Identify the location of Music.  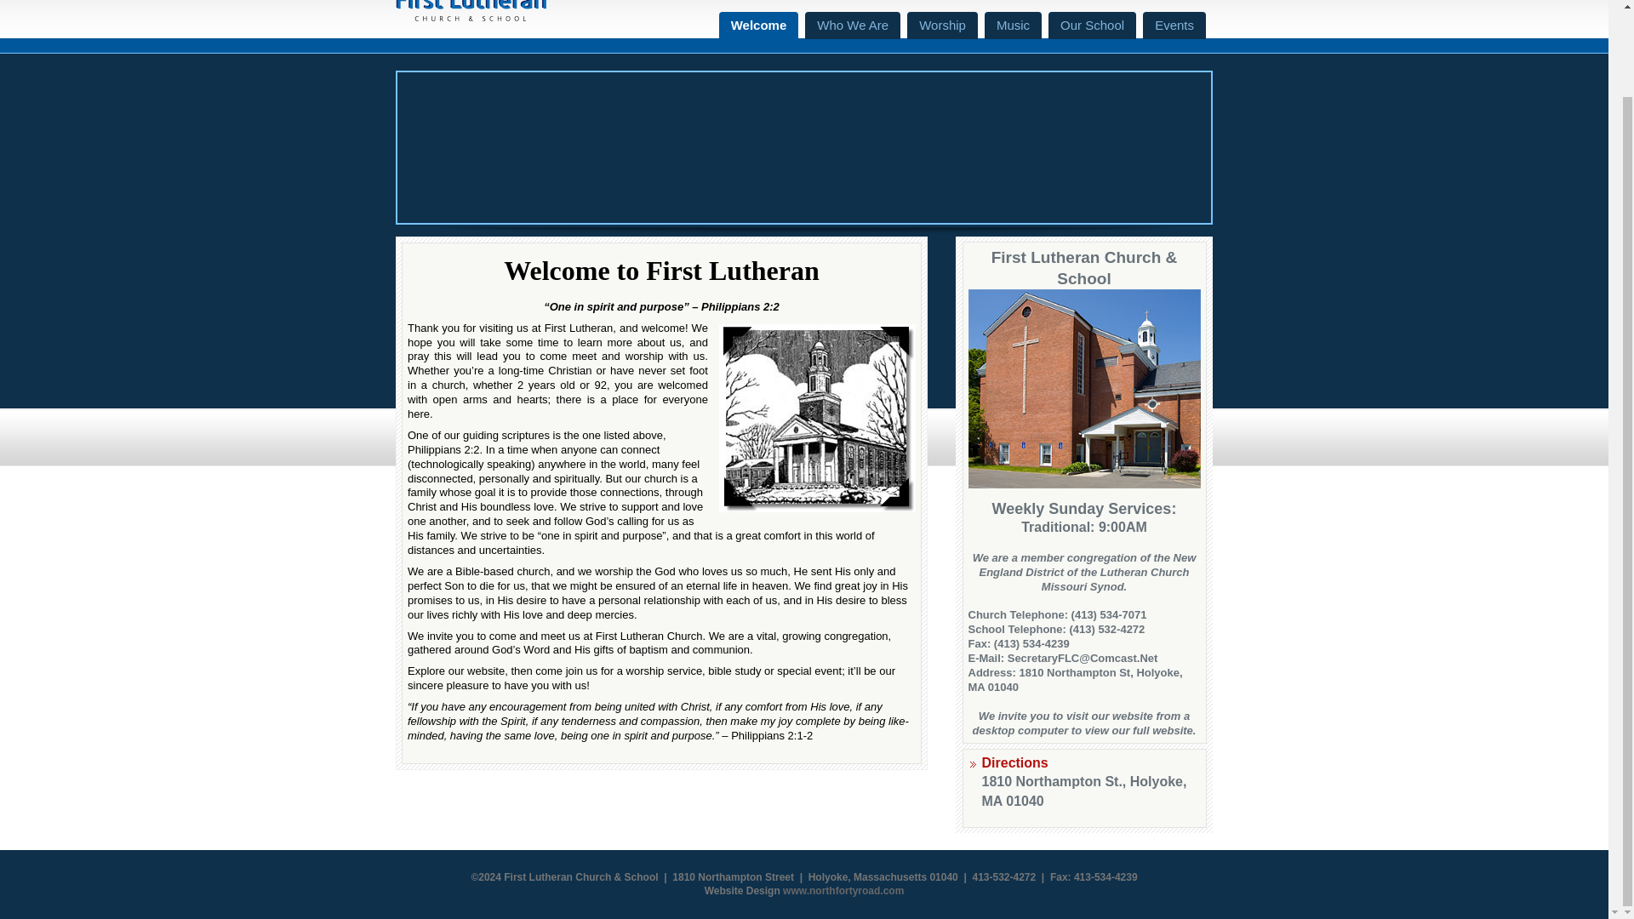
(1013, 26).